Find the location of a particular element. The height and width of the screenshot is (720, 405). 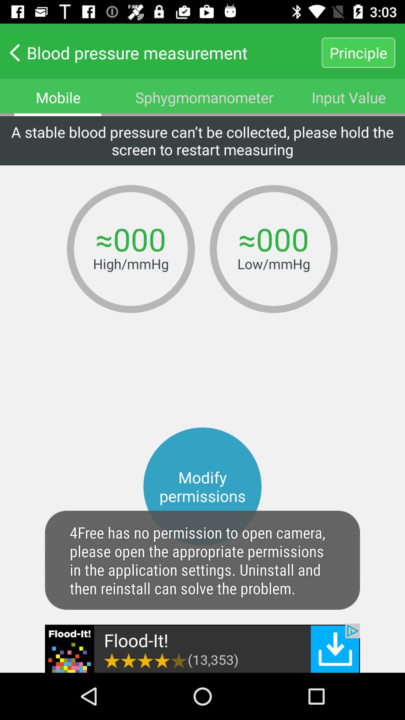

select the text sphygmomanometer is located at coordinates (205, 97).